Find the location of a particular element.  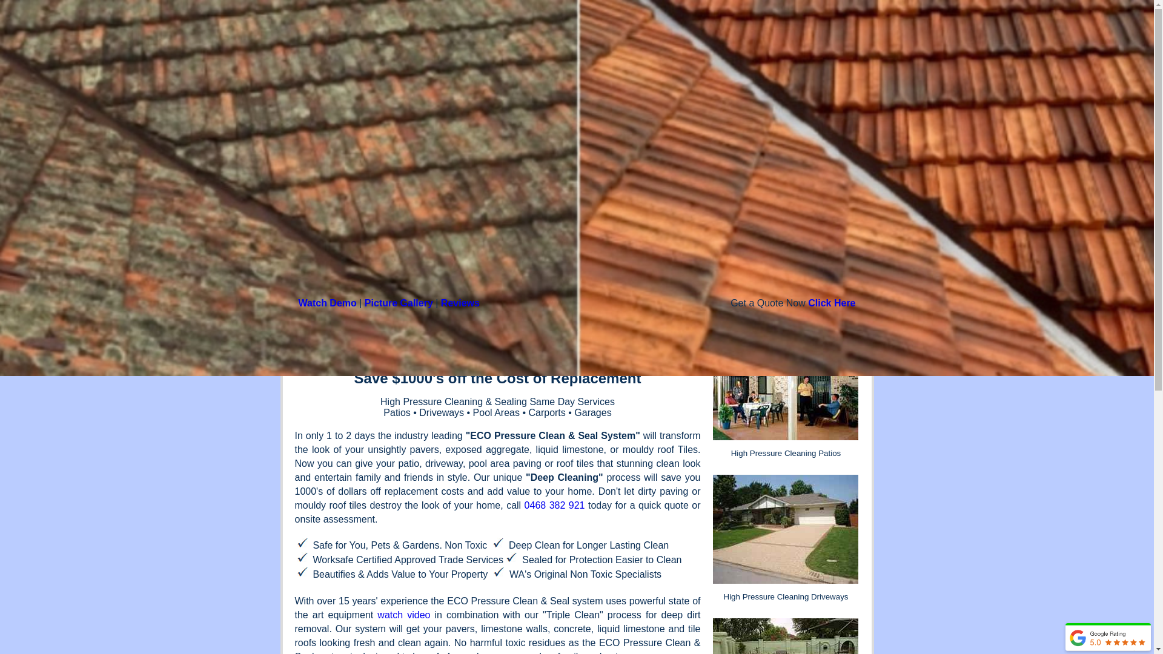

Click Here is located at coordinates (832, 303).